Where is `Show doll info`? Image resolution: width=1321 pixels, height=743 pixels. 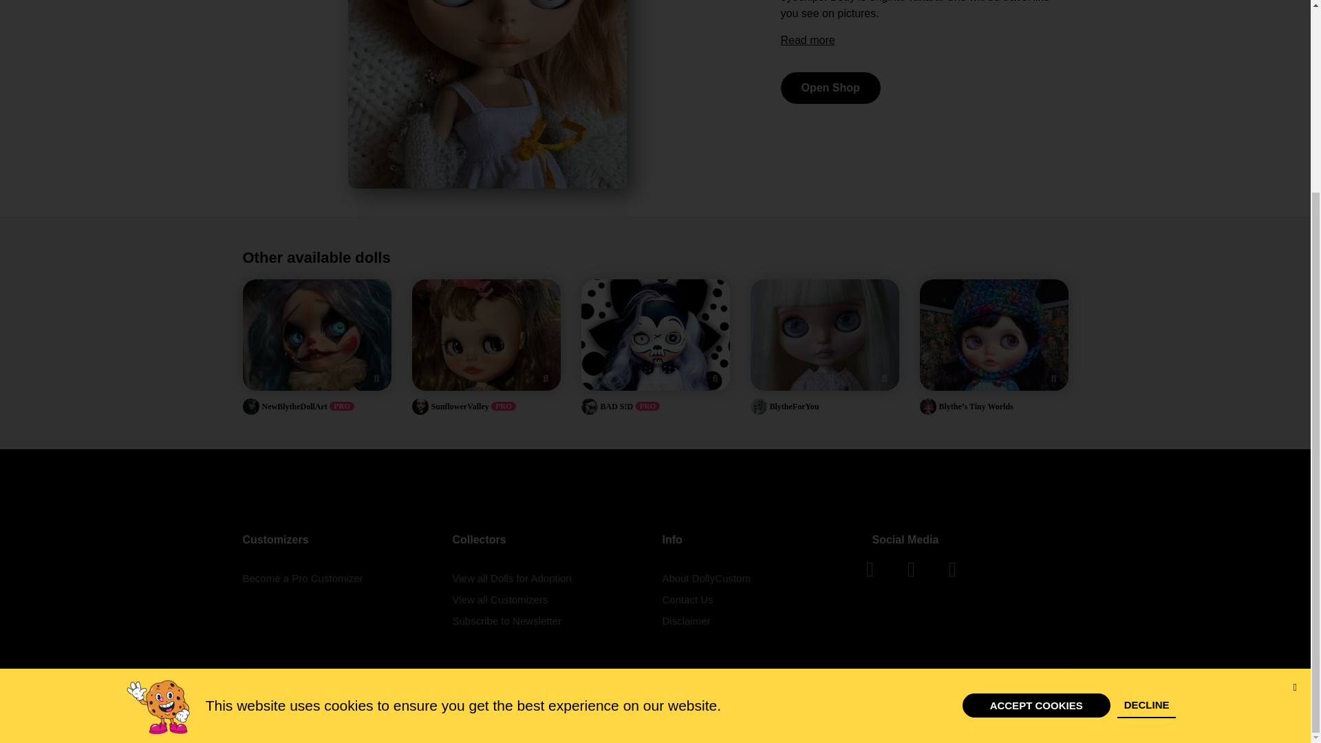
Show doll info is located at coordinates (545, 378).